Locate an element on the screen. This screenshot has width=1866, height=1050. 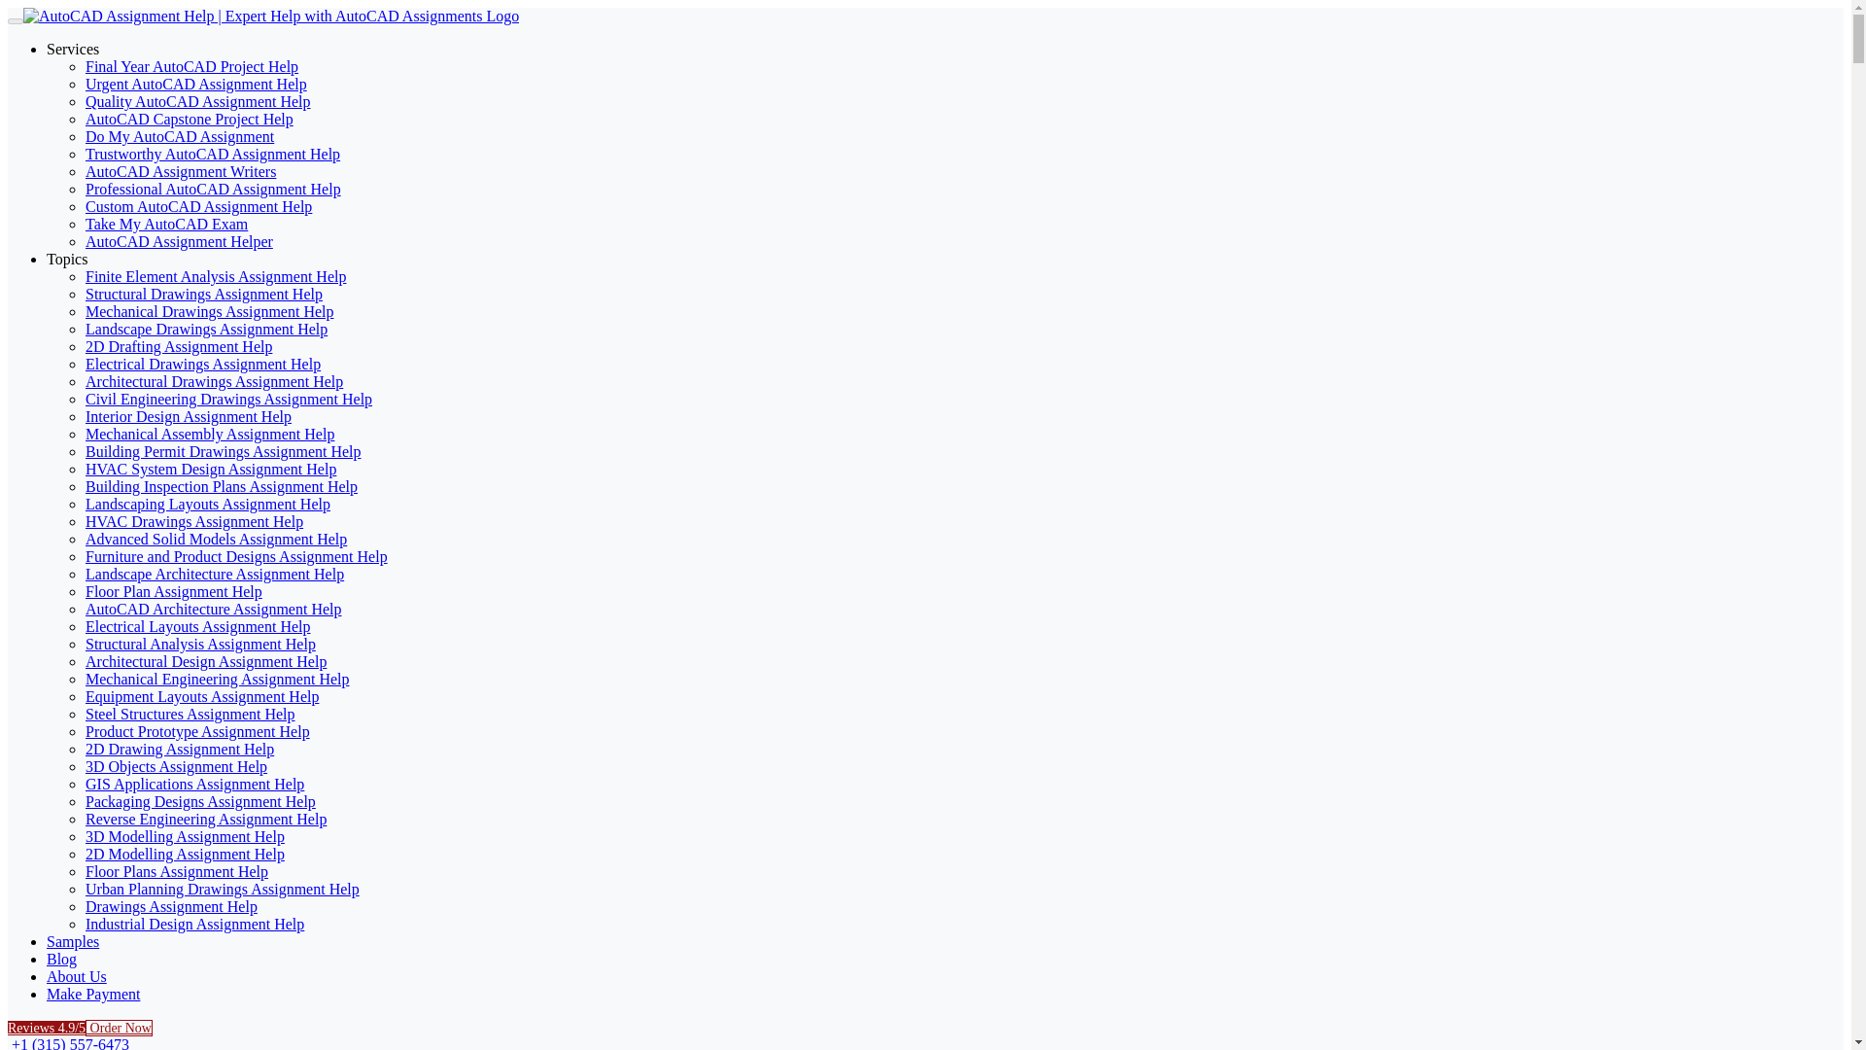
Building Inspection Plans Assignment Help is located at coordinates (222, 486).